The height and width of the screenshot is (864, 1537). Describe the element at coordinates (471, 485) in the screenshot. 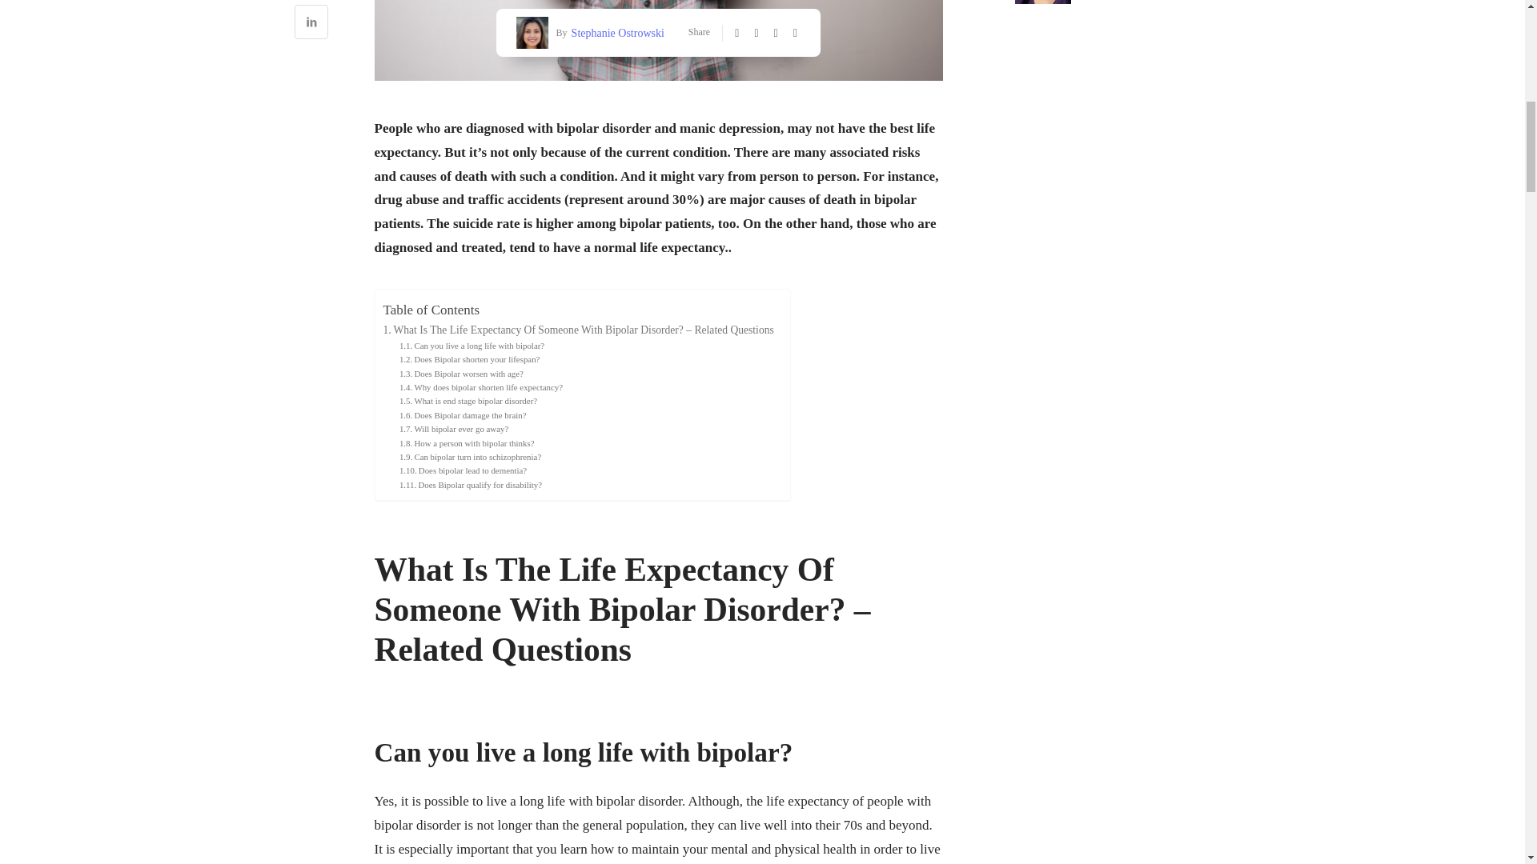

I see `Does Bipolar qualify for disability?` at that location.